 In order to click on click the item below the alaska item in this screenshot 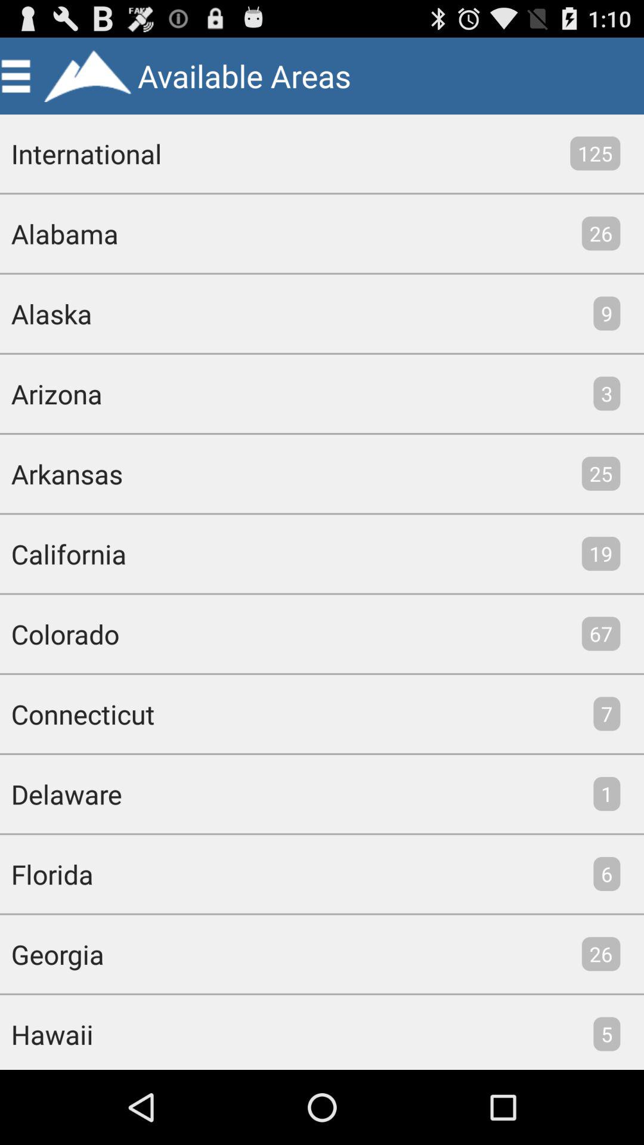, I will do `click(51, 394)`.